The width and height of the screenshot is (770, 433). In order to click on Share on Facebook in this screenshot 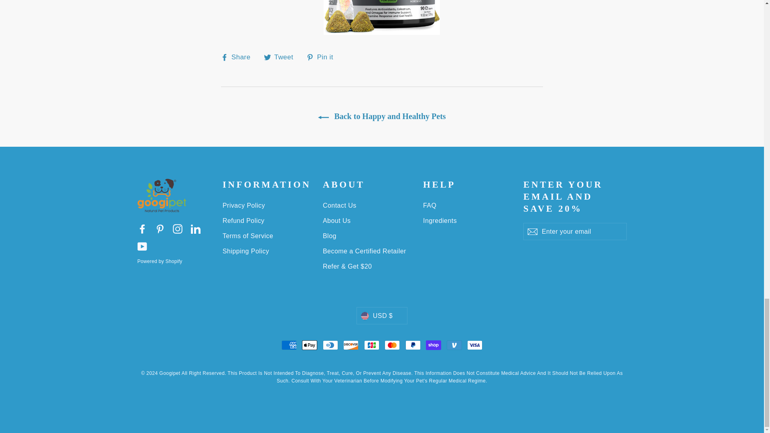, I will do `click(239, 57)`.